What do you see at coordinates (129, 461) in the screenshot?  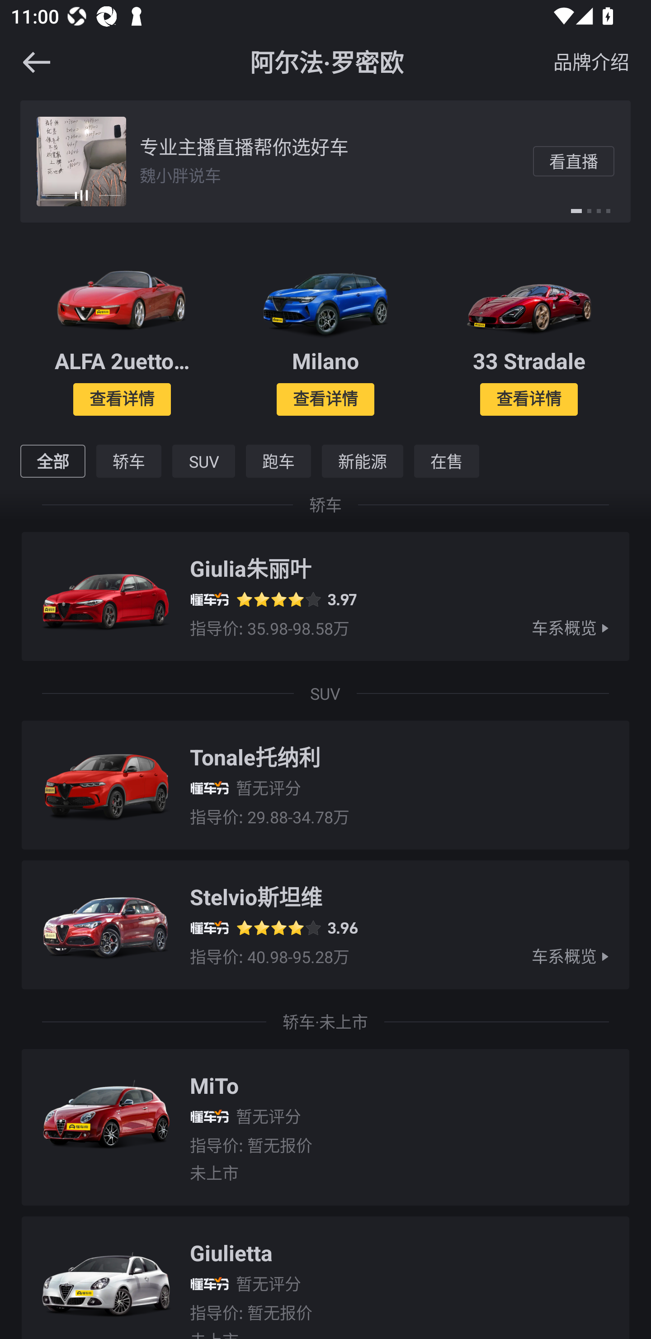 I see `轿车` at bounding box center [129, 461].